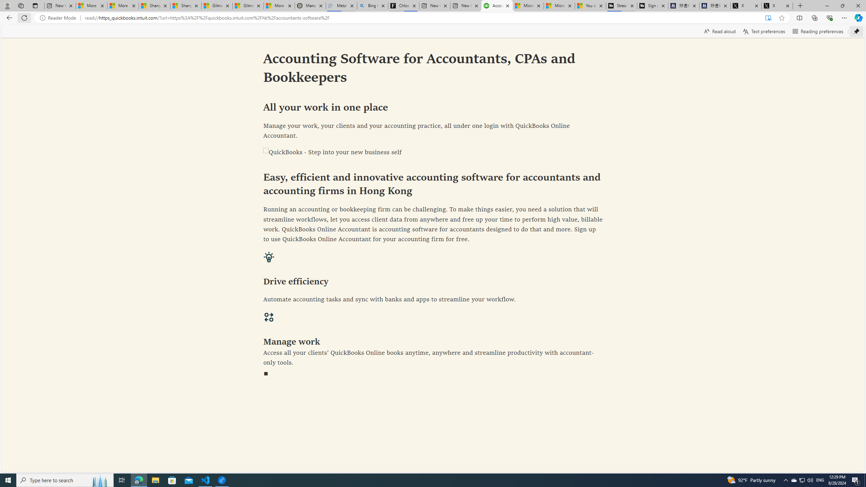 The image size is (866, 487). What do you see at coordinates (248, 6) in the screenshot?
I see `Gilma and Hector both pose tropical trouble for Hawaii` at bounding box center [248, 6].